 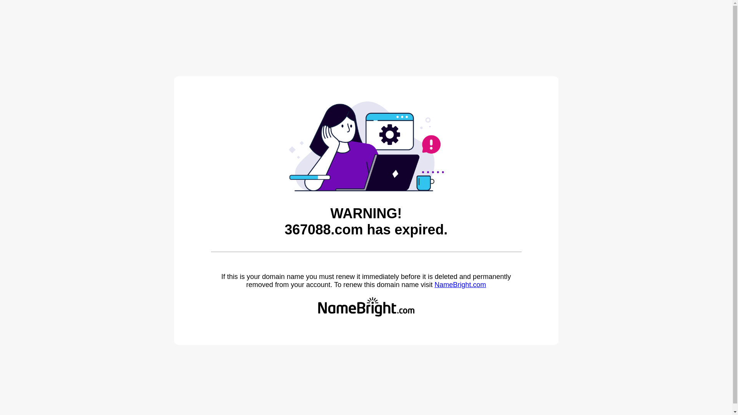 What do you see at coordinates (460, 285) in the screenshot?
I see `NameBright.com` at bounding box center [460, 285].